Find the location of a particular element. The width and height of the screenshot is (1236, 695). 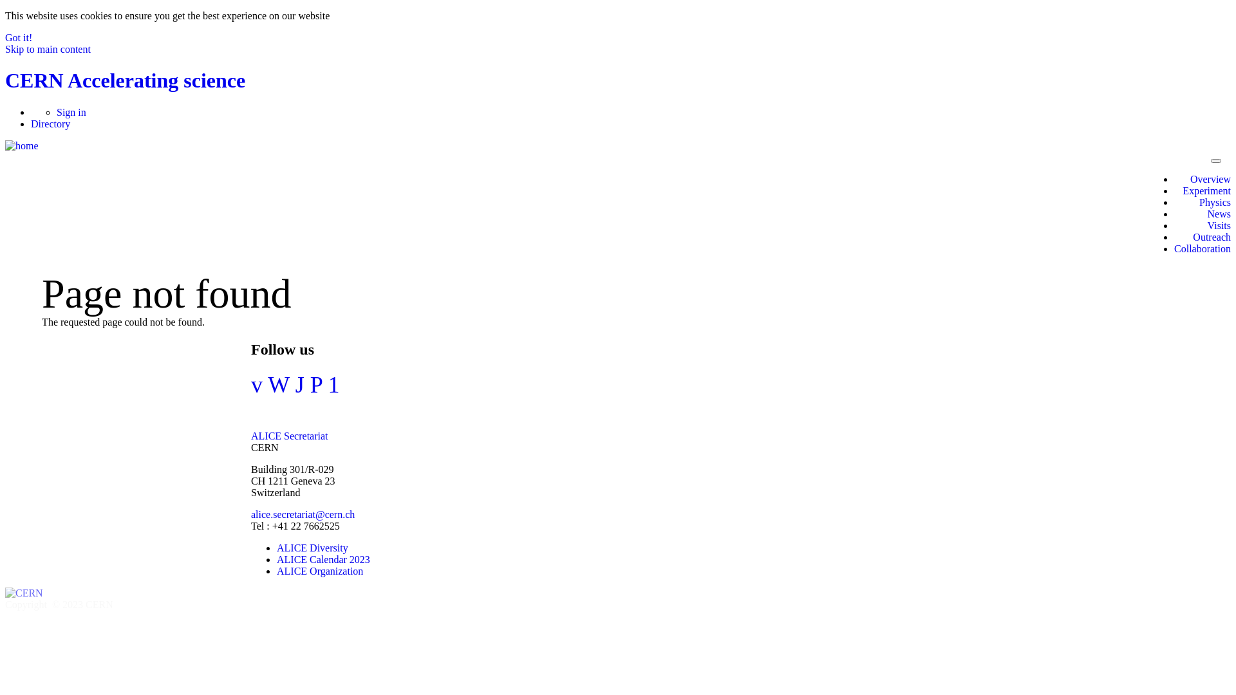

1 is located at coordinates (333, 385).